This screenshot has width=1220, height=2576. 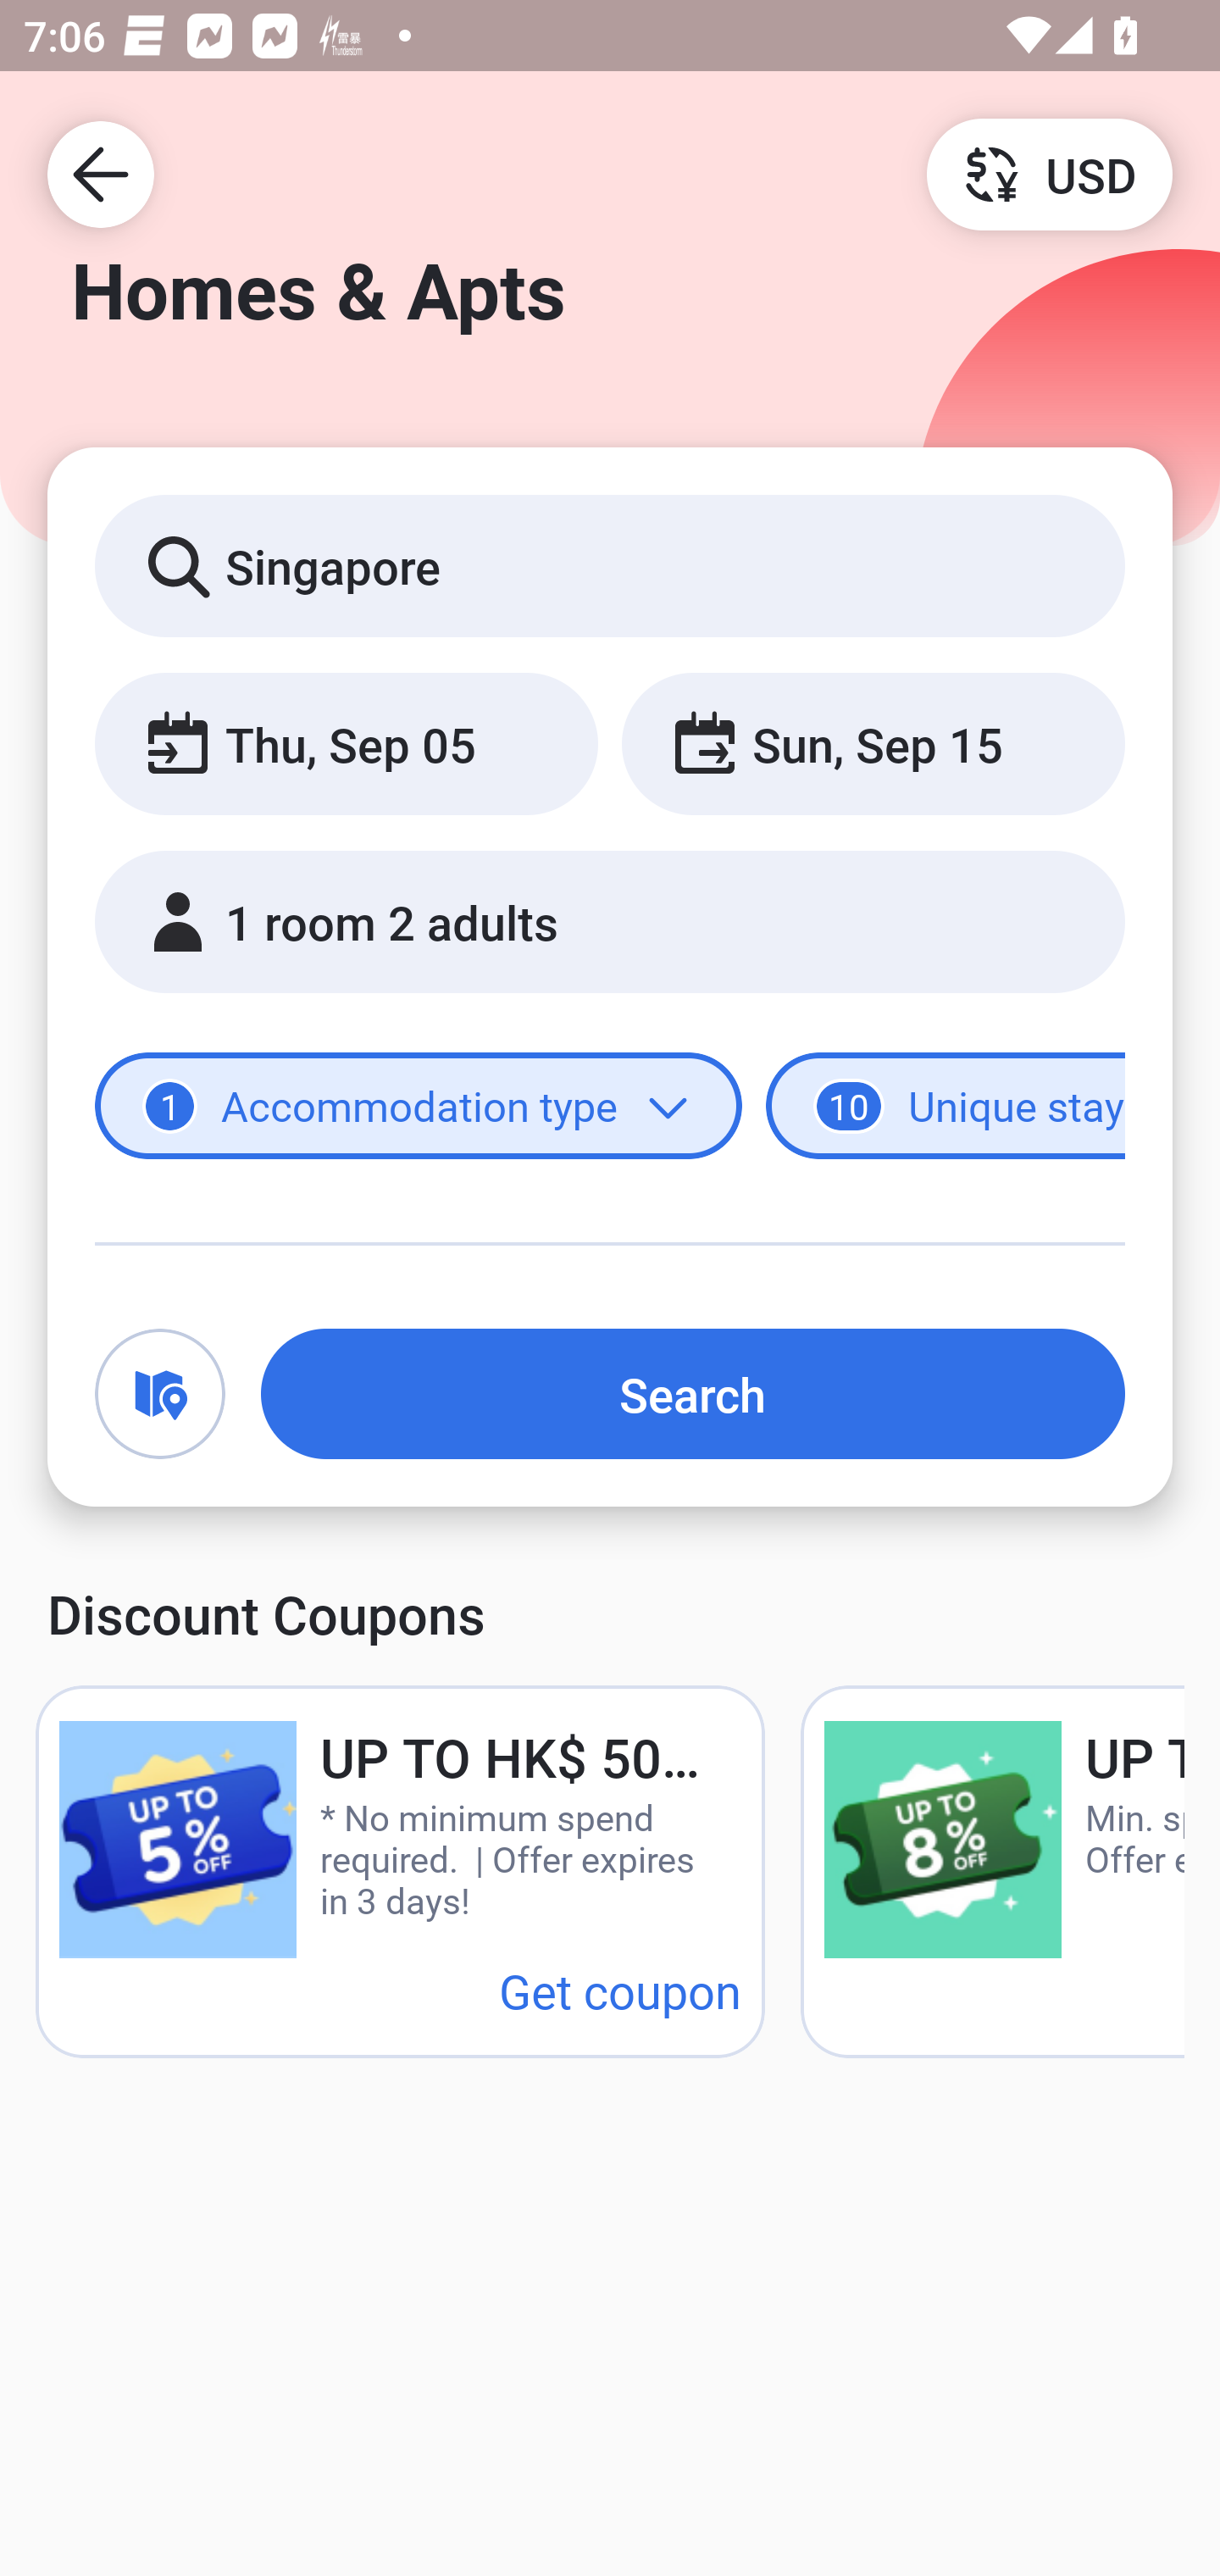 I want to click on USD, so click(x=1049, y=173).